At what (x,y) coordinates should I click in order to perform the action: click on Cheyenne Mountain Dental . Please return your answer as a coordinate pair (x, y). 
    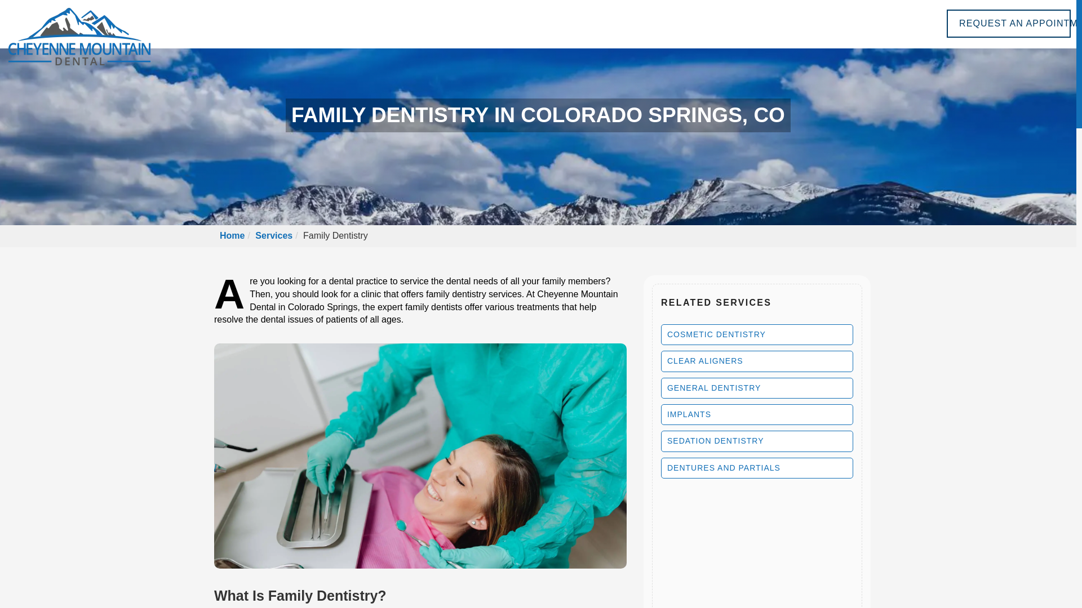
    Looking at the image, I should click on (79, 36).